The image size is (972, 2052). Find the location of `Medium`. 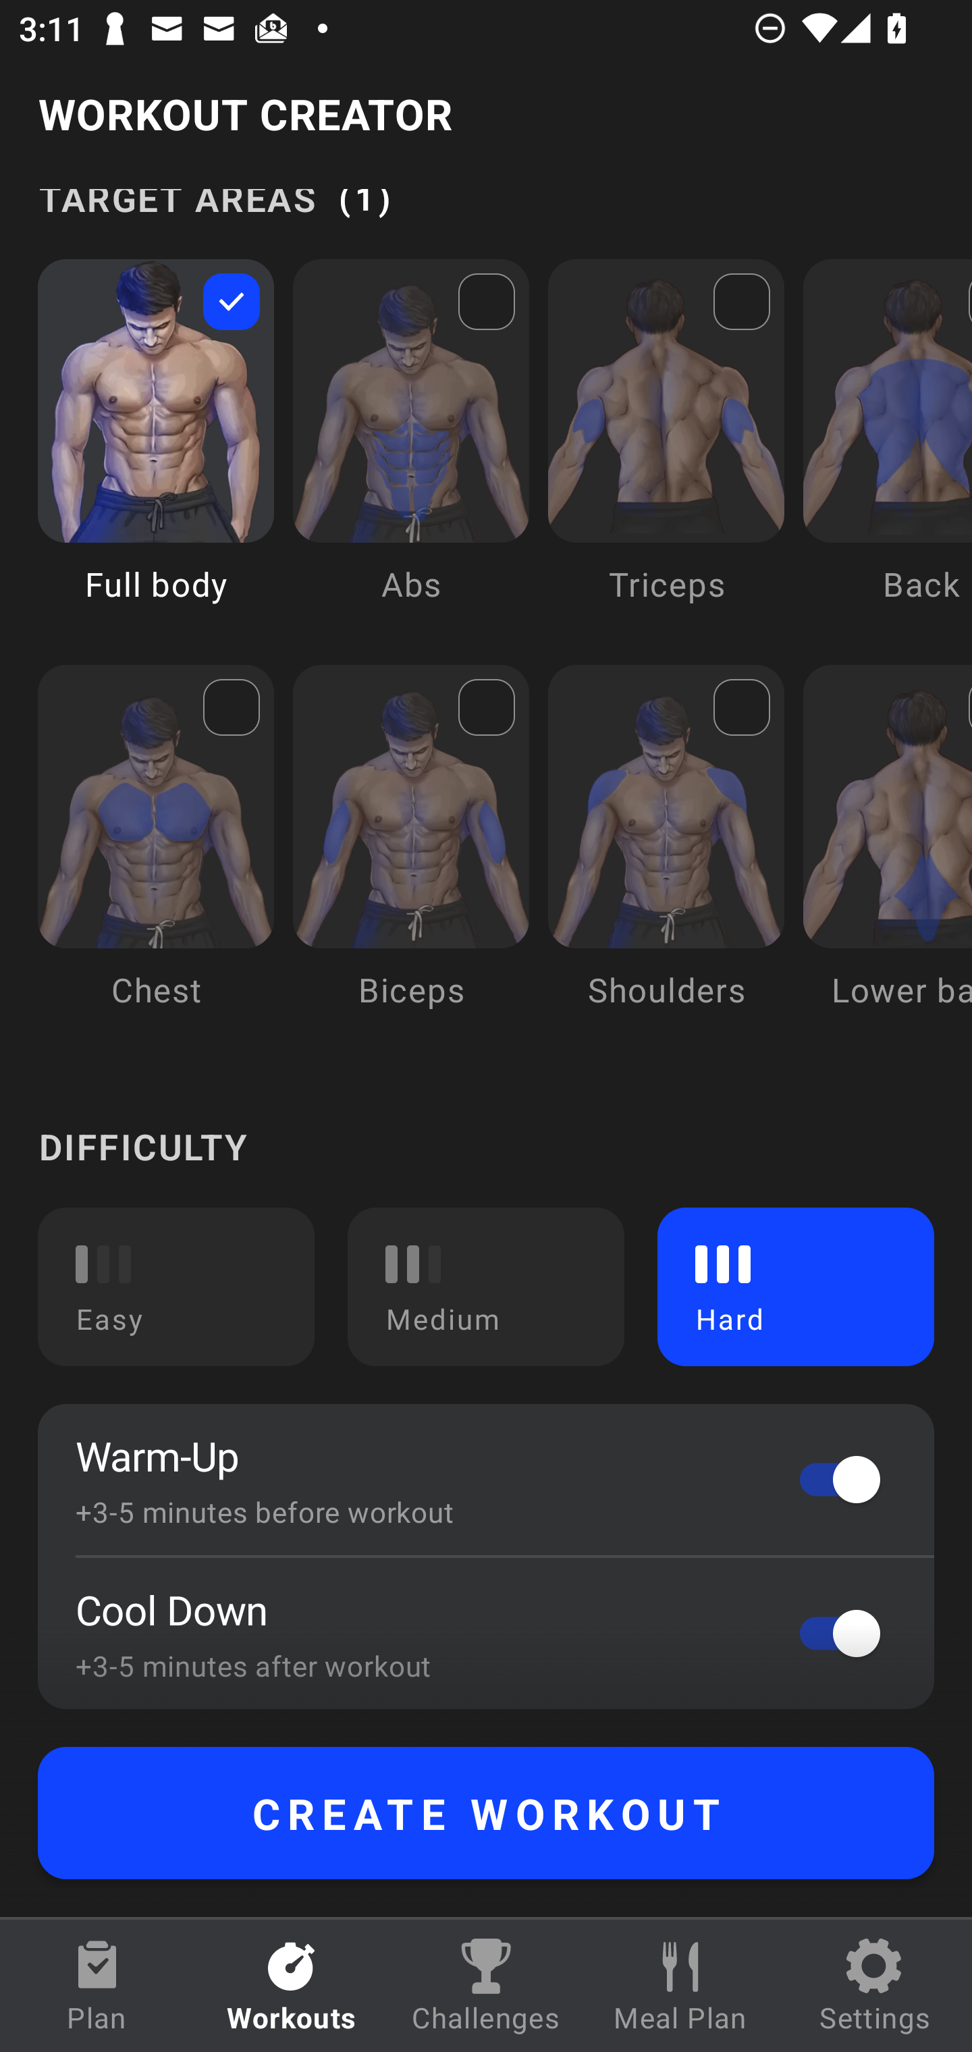

Medium is located at coordinates (486, 1287).